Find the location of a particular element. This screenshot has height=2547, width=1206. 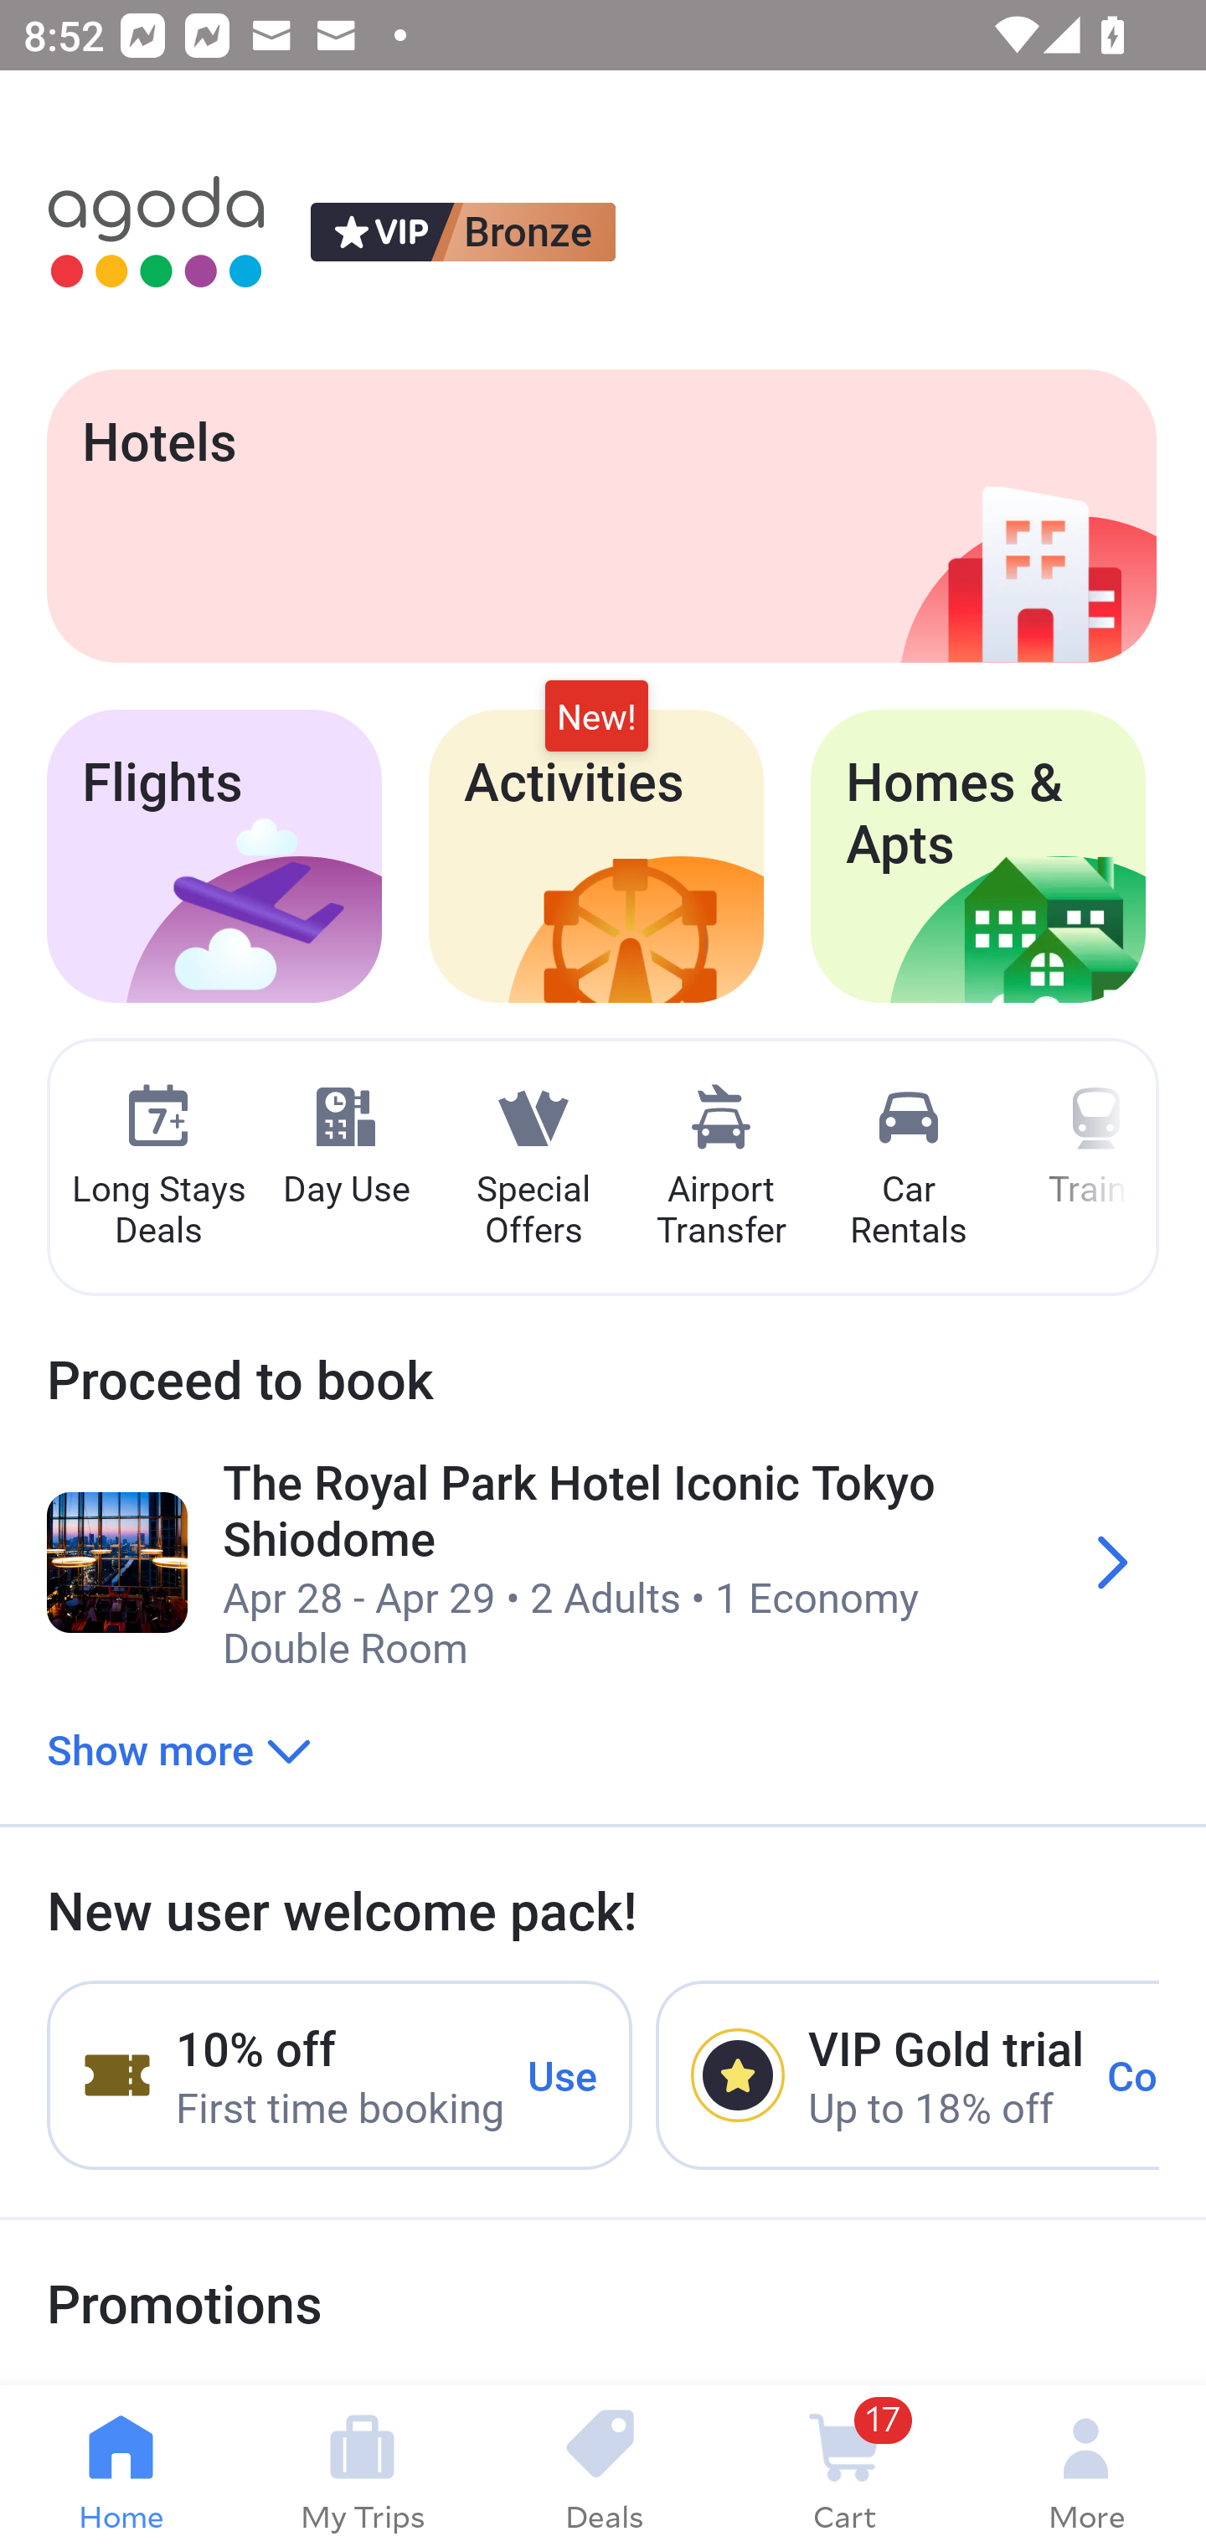

Car Rentals is located at coordinates (908, 1168).